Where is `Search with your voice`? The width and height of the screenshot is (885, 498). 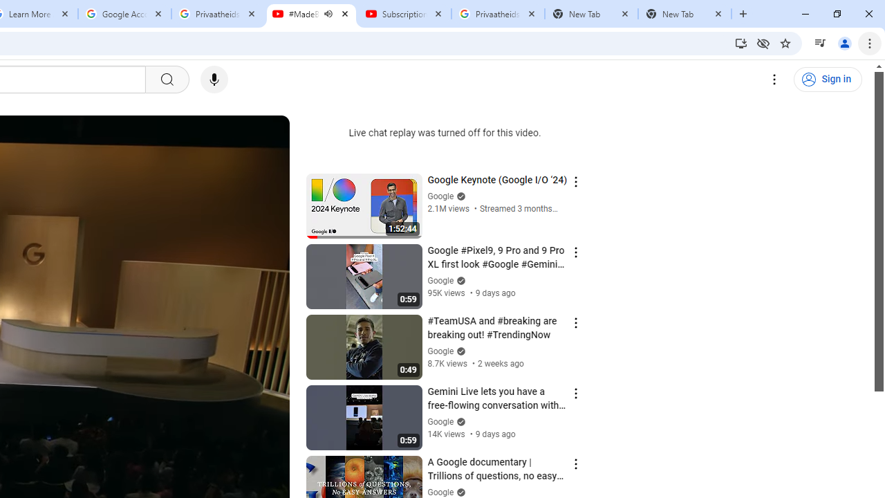
Search with your voice is located at coordinates (214, 80).